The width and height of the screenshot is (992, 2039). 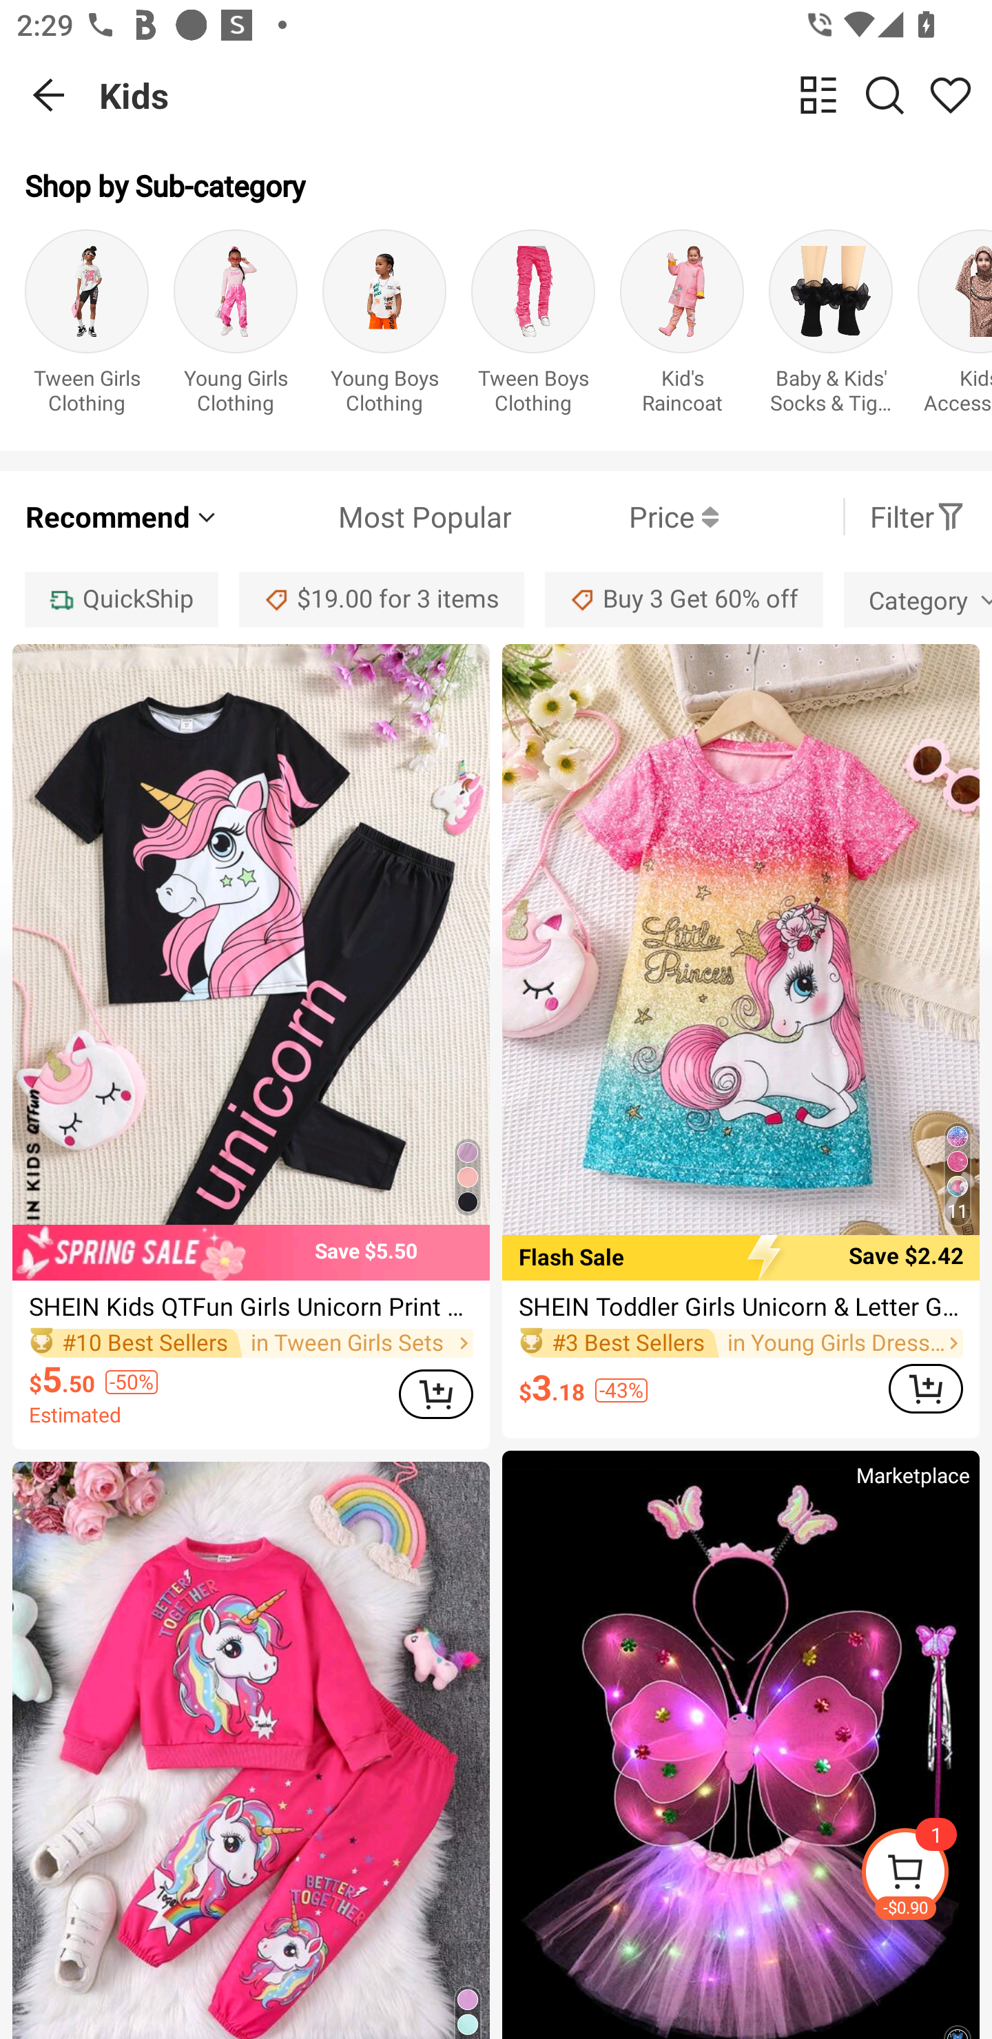 What do you see at coordinates (121, 599) in the screenshot?
I see `QuickShip` at bounding box center [121, 599].